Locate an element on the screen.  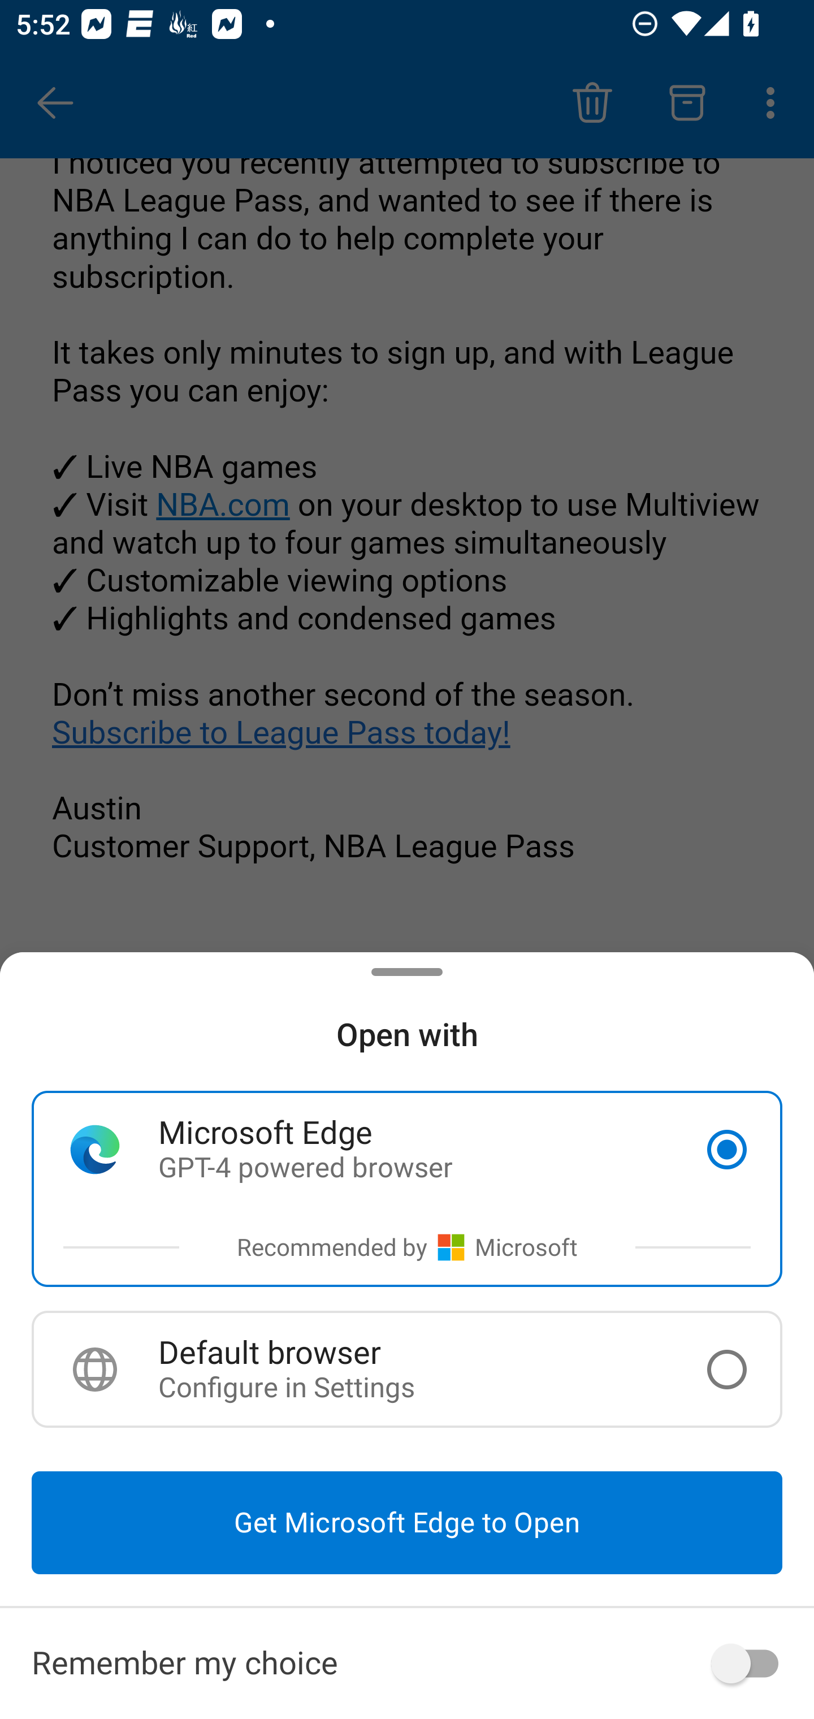
Remember my choice is located at coordinates (407, 1664).